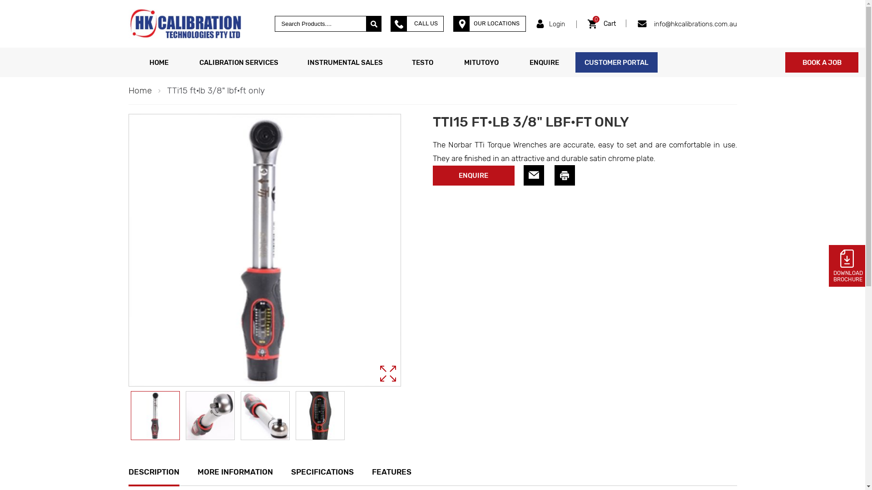  I want to click on SPECIFICATIONS, so click(322, 472).